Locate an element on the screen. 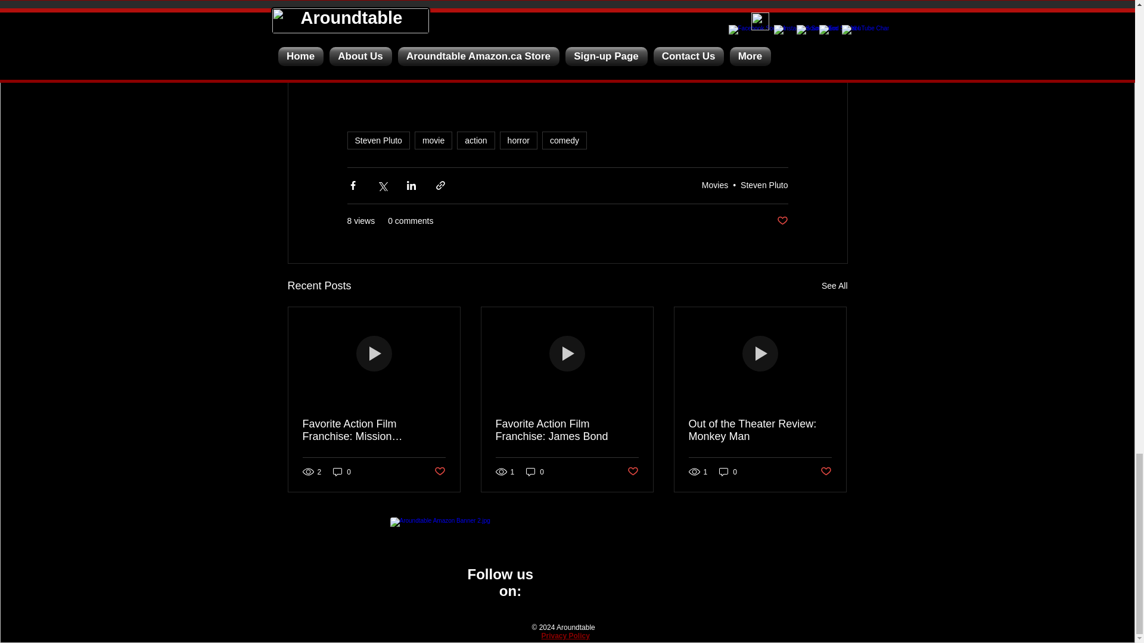  comedy is located at coordinates (564, 141).